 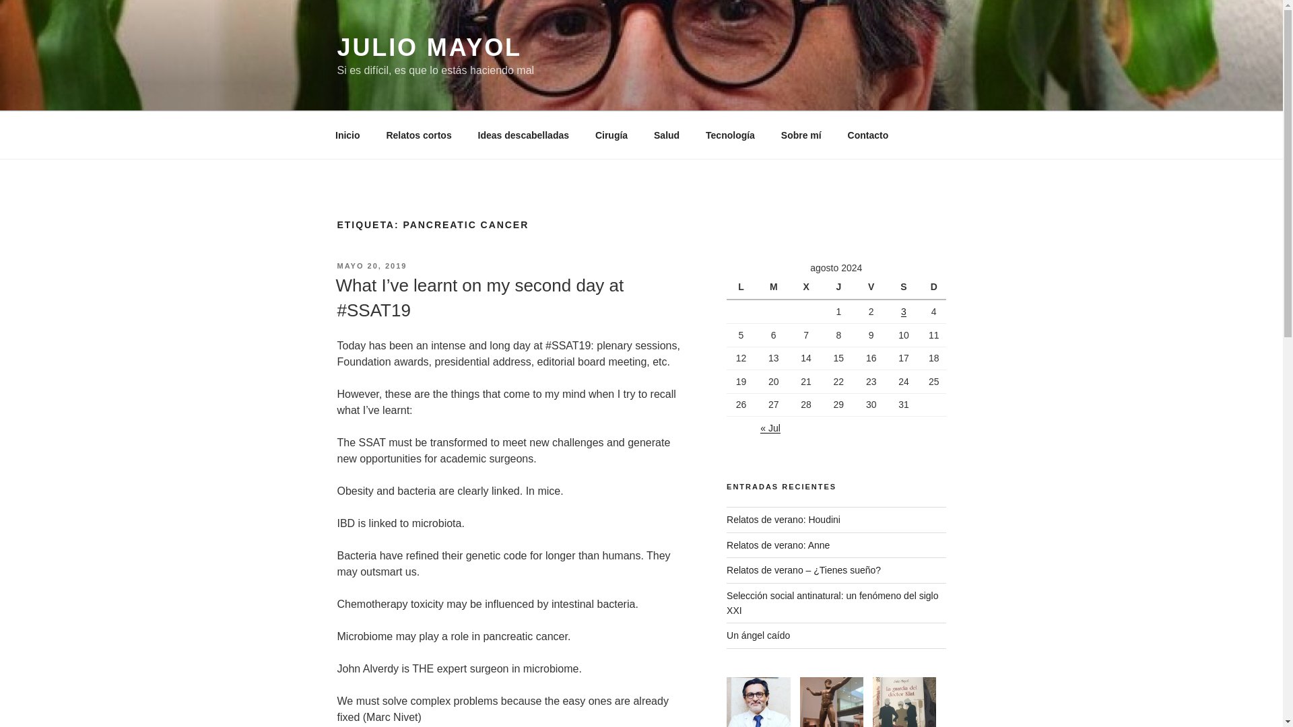 What do you see at coordinates (372, 265) in the screenshot?
I see `MAYO 20, 2019` at bounding box center [372, 265].